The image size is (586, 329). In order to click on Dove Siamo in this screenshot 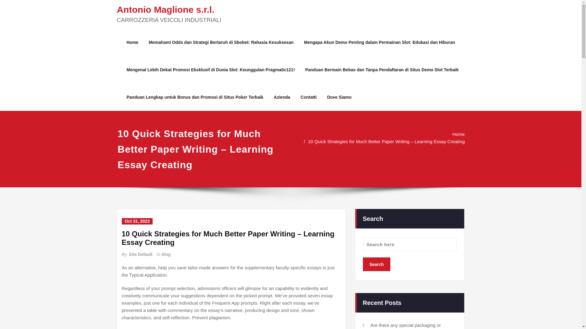, I will do `click(339, 97)`.